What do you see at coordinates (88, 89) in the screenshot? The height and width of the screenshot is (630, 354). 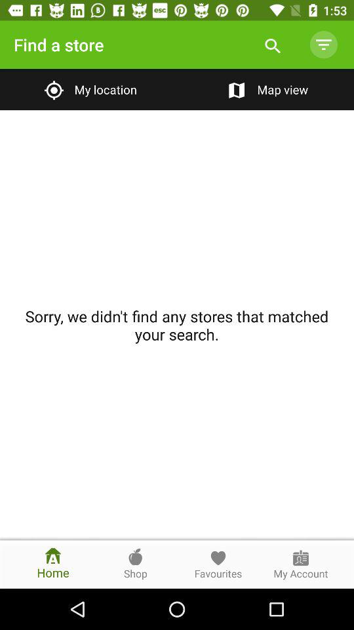 I see `tap item below find a store` at bounding box center [88, 89].